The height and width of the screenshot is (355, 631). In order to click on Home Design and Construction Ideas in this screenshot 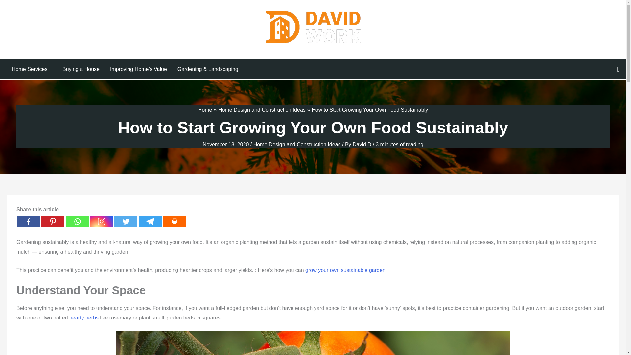, I will do `click(297, 144)`.